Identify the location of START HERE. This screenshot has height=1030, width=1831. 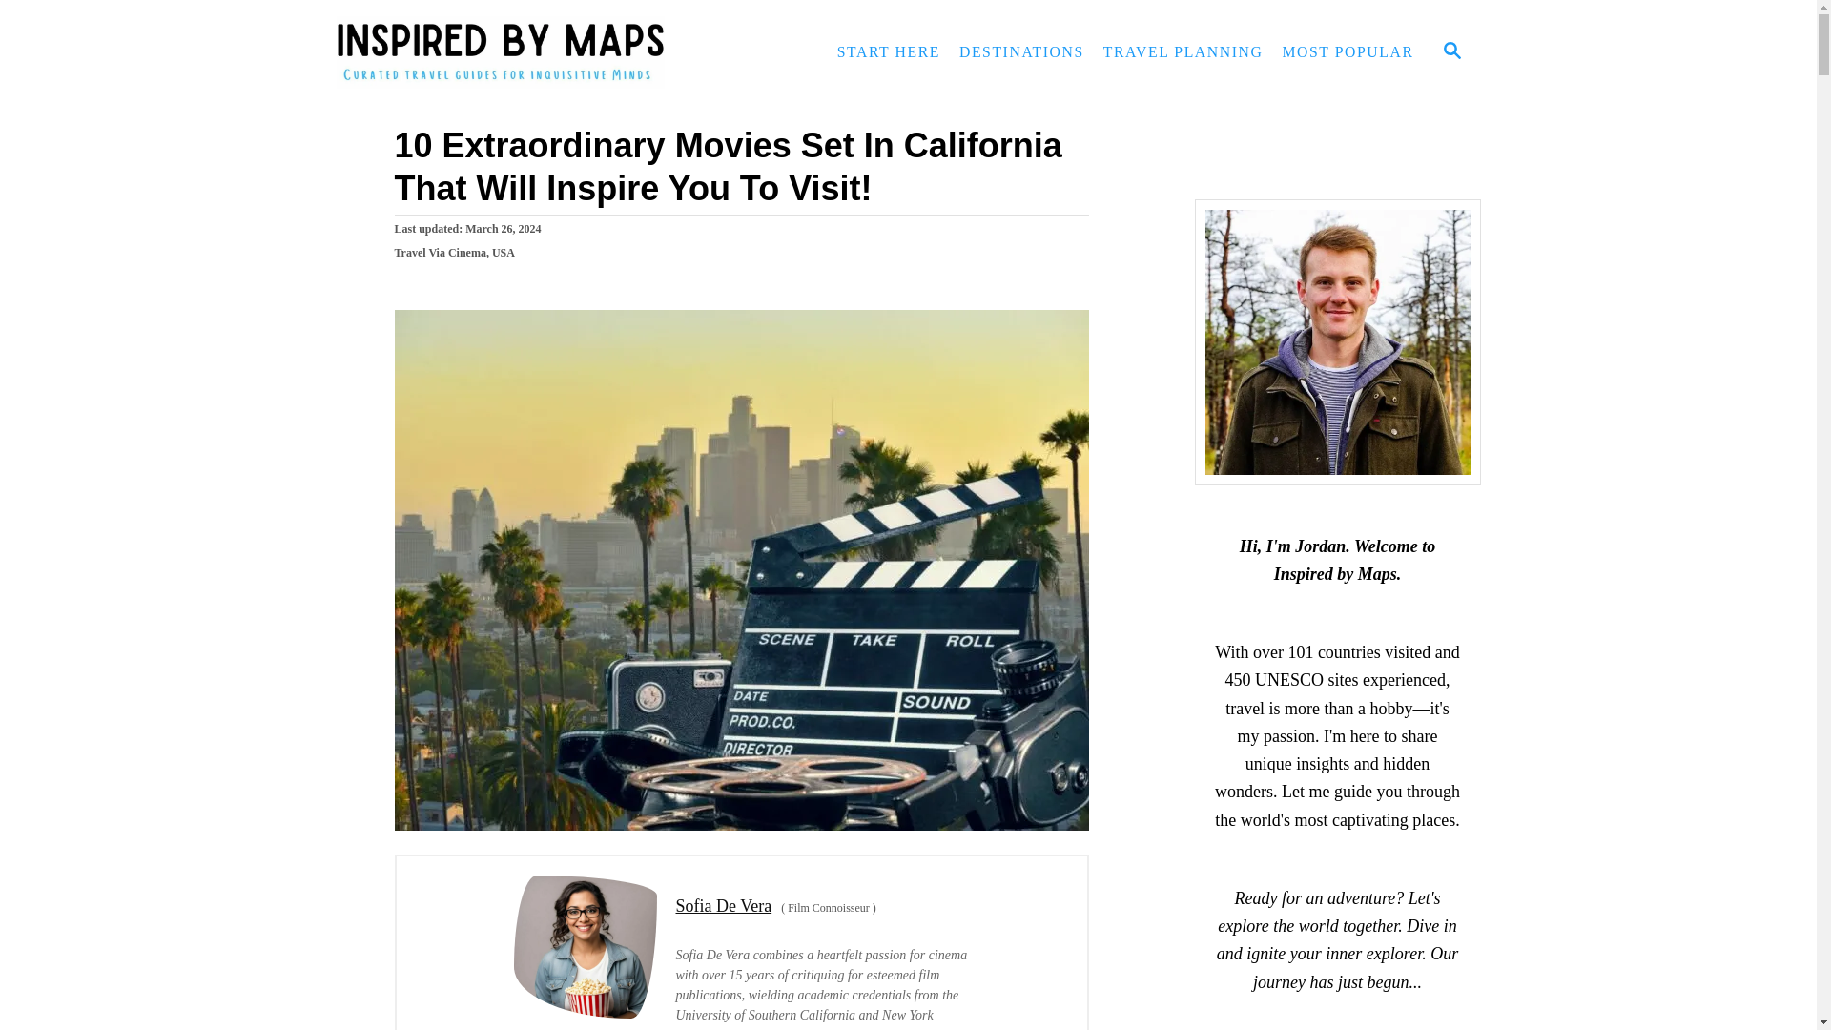
(889, 51).